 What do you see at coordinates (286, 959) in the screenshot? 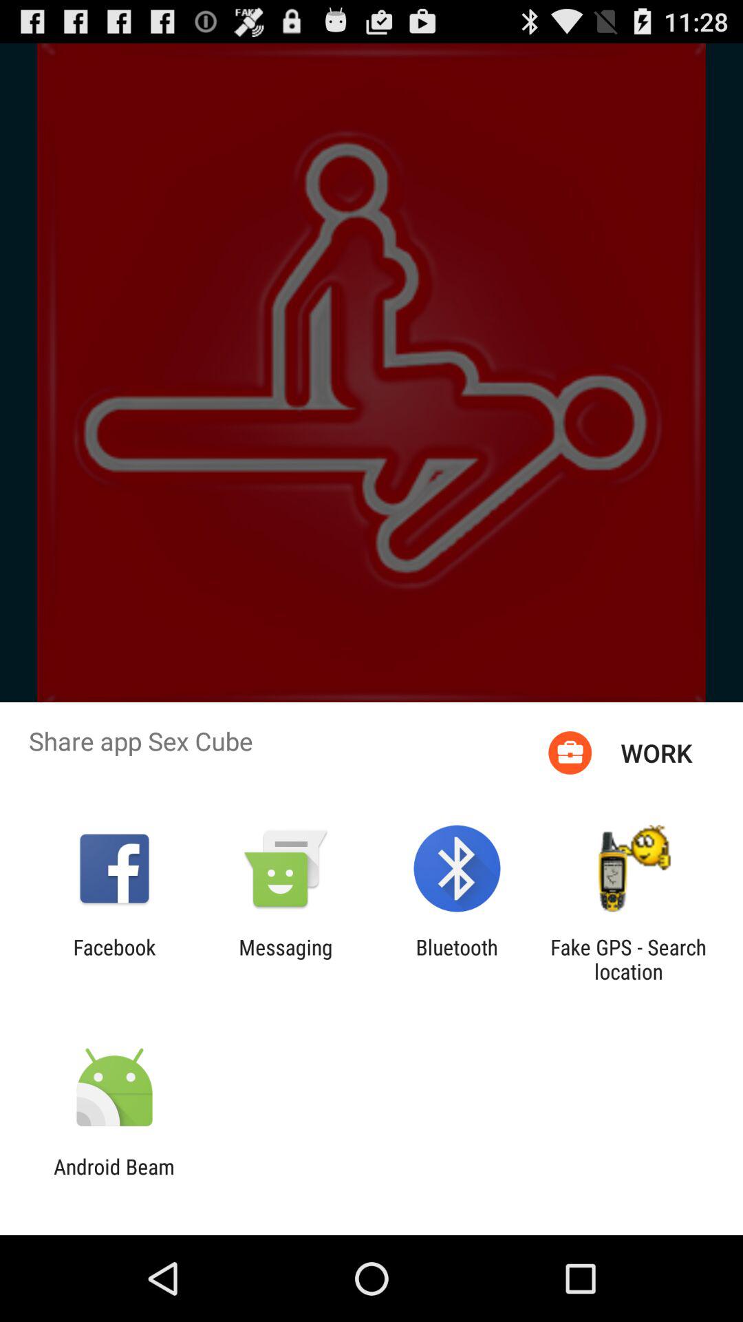
I see `press item to the left of the bluetooth icon` at bounding box center [286, 959].